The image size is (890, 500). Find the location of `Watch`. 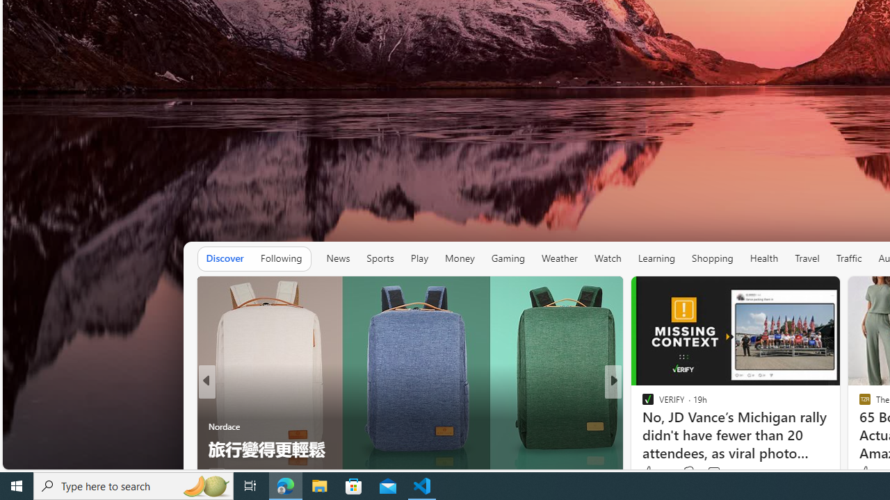

Watch is located at coordinates (608, 258).